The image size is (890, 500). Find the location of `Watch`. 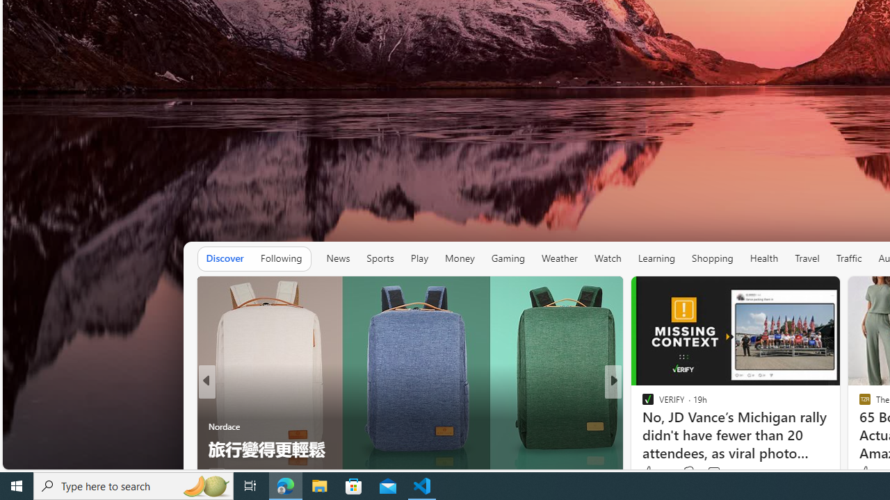

Watch is located at coordinates (608, 258).